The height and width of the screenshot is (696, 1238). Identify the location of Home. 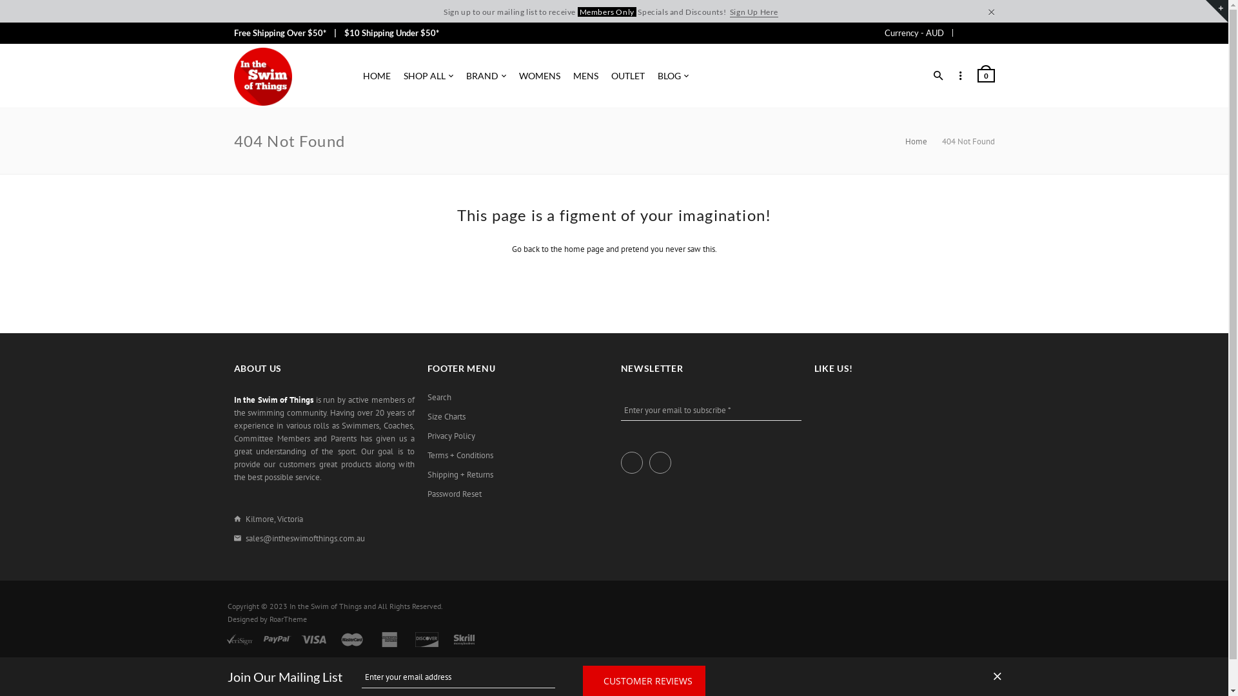
(917, 142).